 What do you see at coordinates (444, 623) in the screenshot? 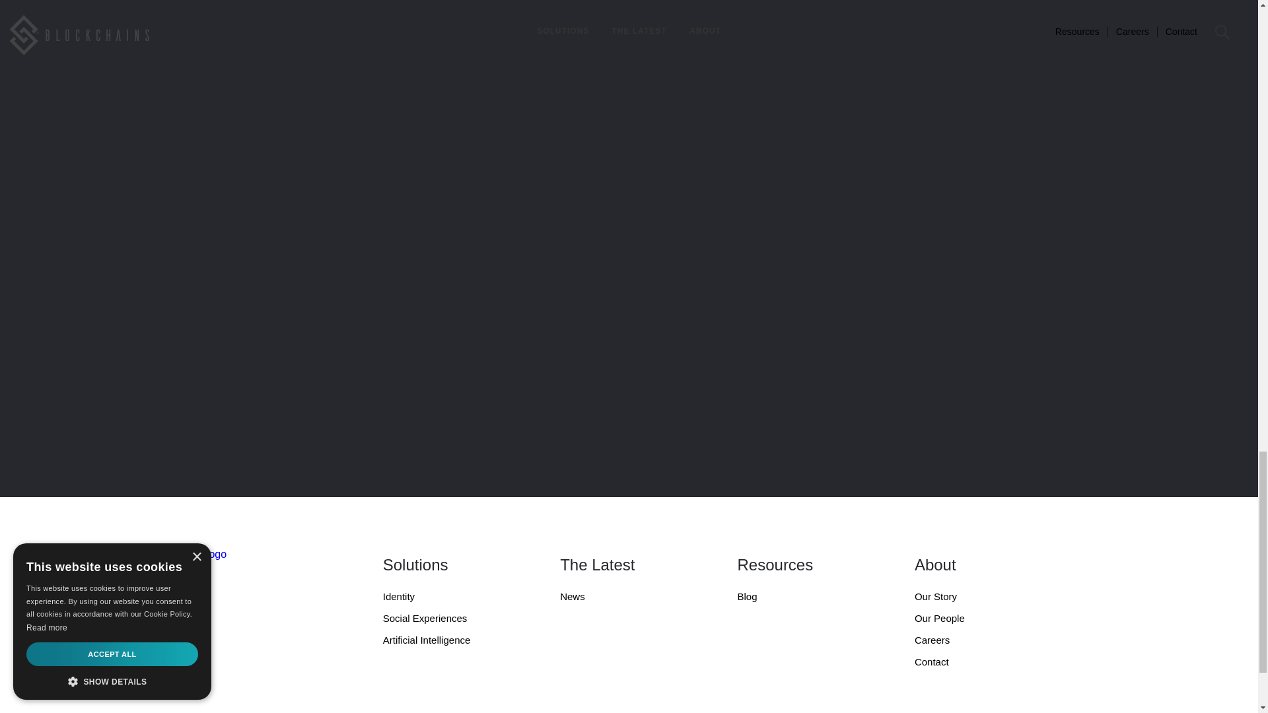
I see `Social Experiences` at bounding box center [444, 623].